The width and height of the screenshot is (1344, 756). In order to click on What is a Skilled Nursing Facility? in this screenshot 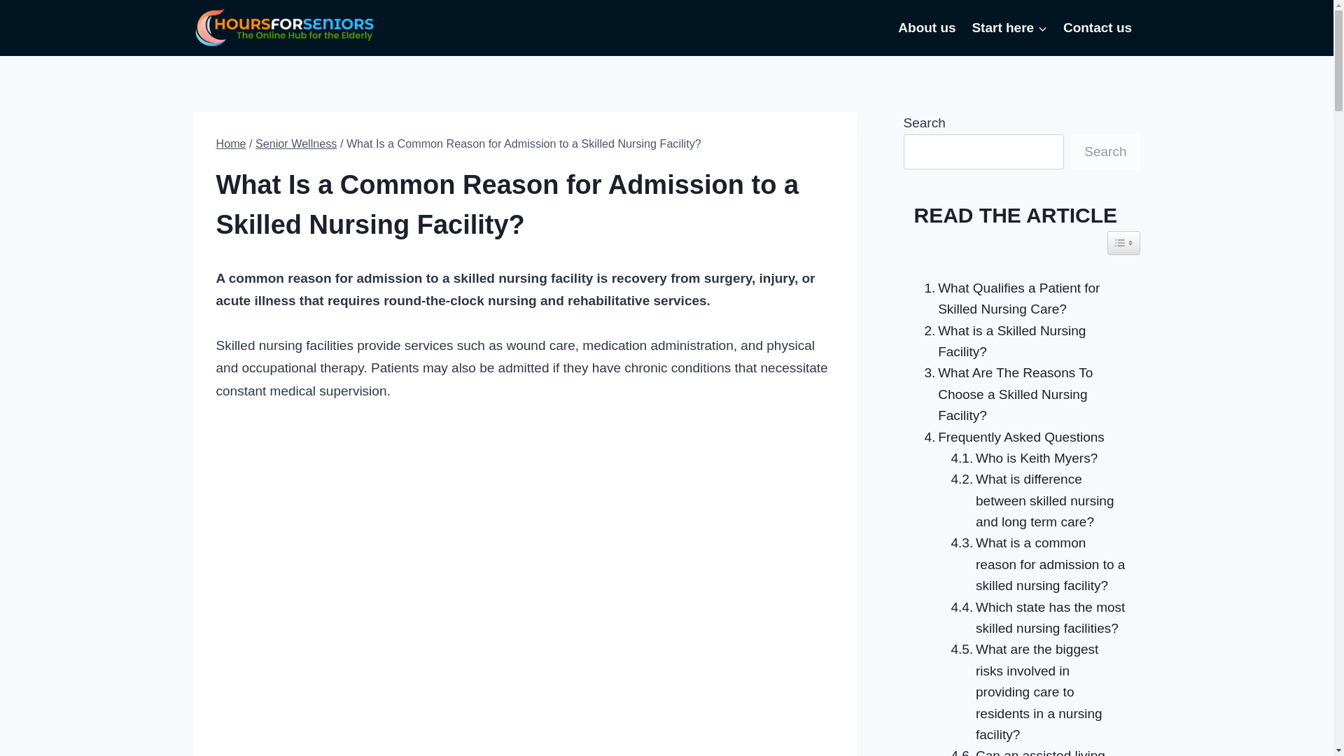, I will do `click(1021, 342)`.